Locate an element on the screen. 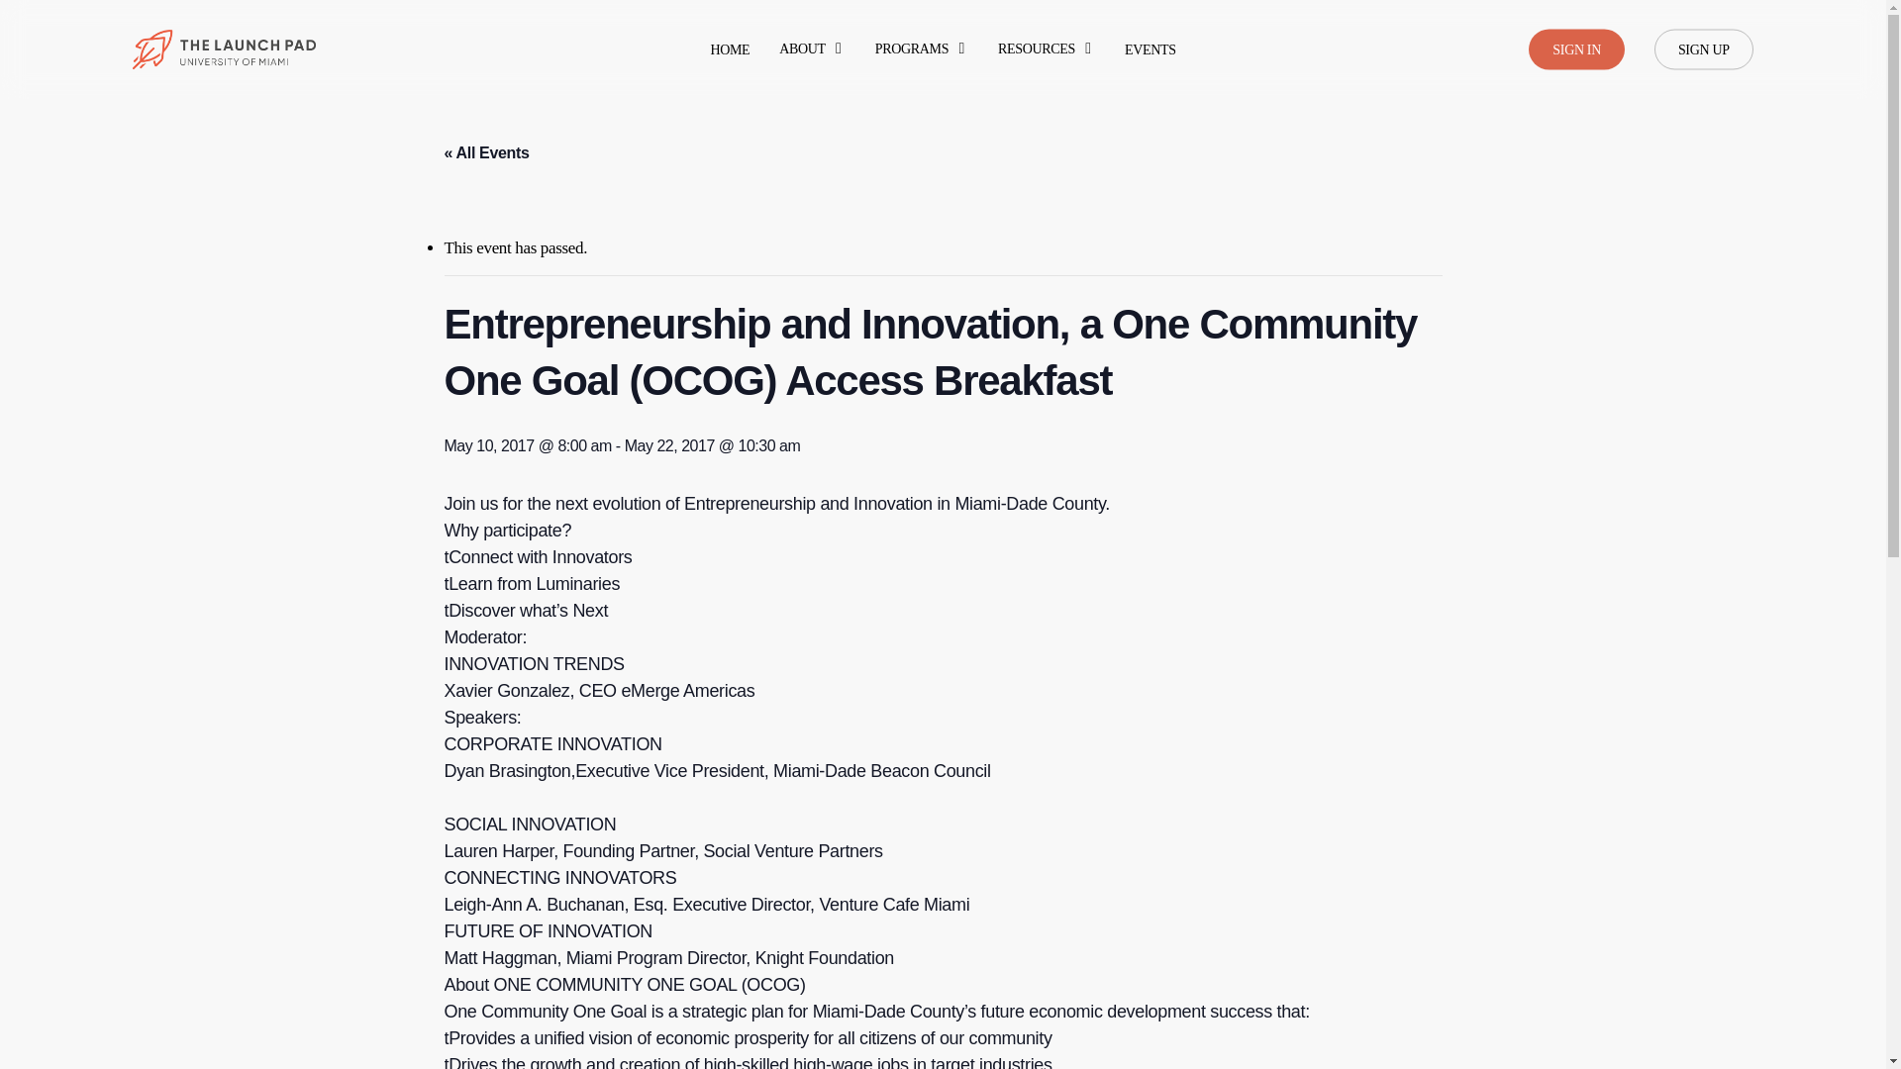  RESOURCES is located at coordinates (1046, 49).